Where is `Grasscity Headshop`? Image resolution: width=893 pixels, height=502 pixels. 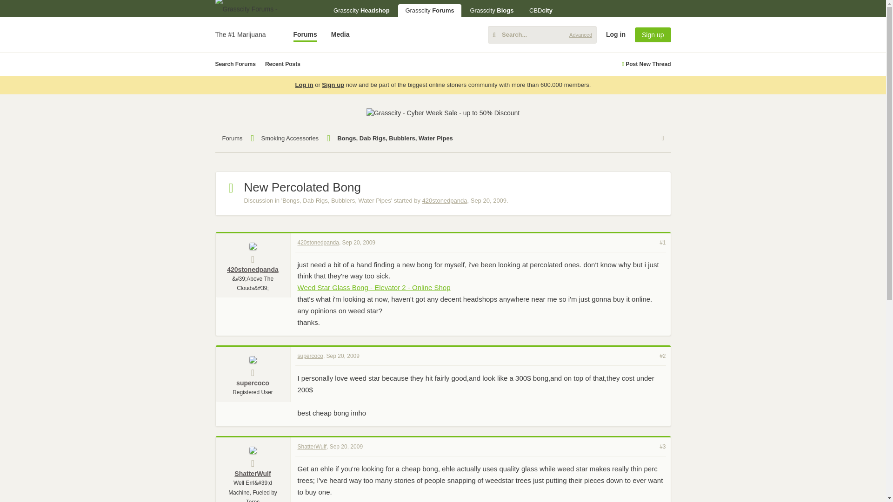
Grasscity Headshop is located at coordinates (361, 10).